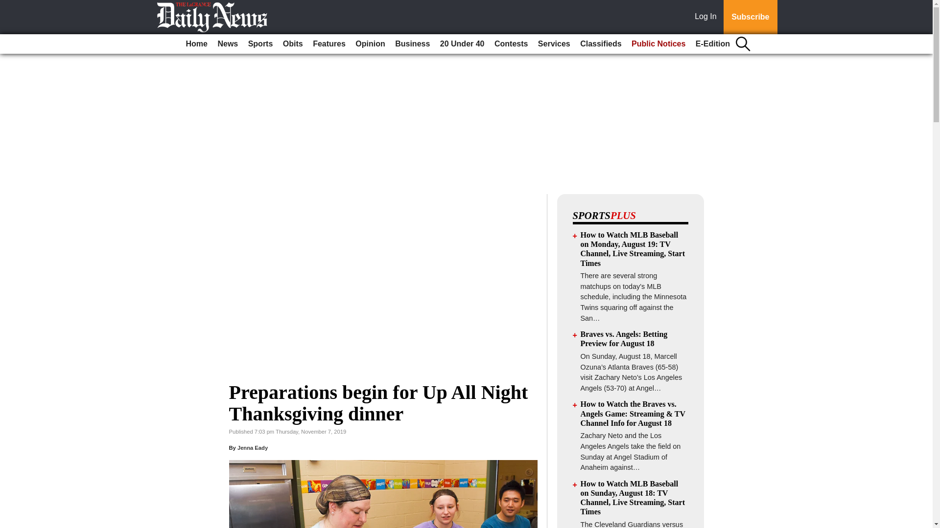 This screenshot has height=528, width=940. What do you see at coordinates (713, 44) in the screenshot?
I see `E-Edition` at bounding box center [713, 44].